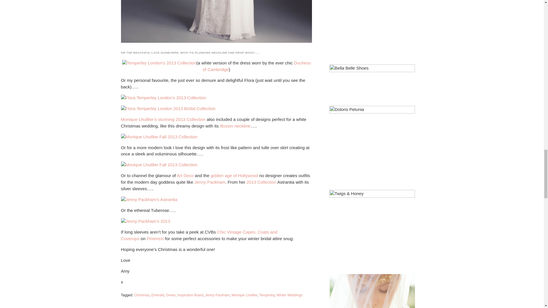 This screenshot has width=548, height=308. Describe the element at coordinates (216, 22) in the screenshot. I see `Viva from Temperley London's 2013 Collection` at that location.